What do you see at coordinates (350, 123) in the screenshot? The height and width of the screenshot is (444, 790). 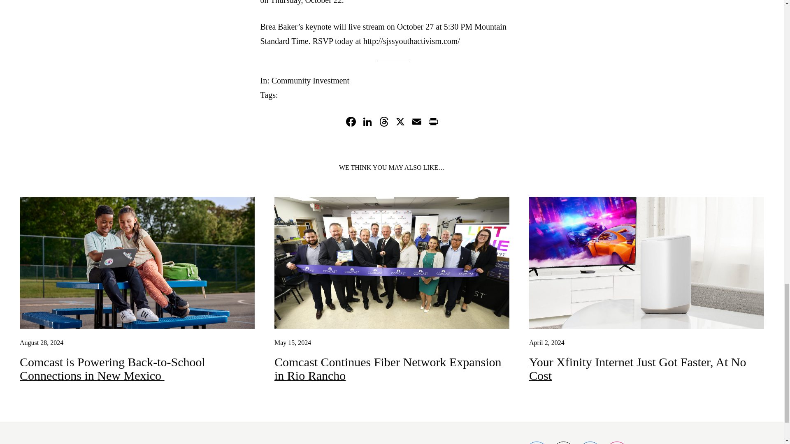 I see `Facebook` at bounding box center [350, 123].